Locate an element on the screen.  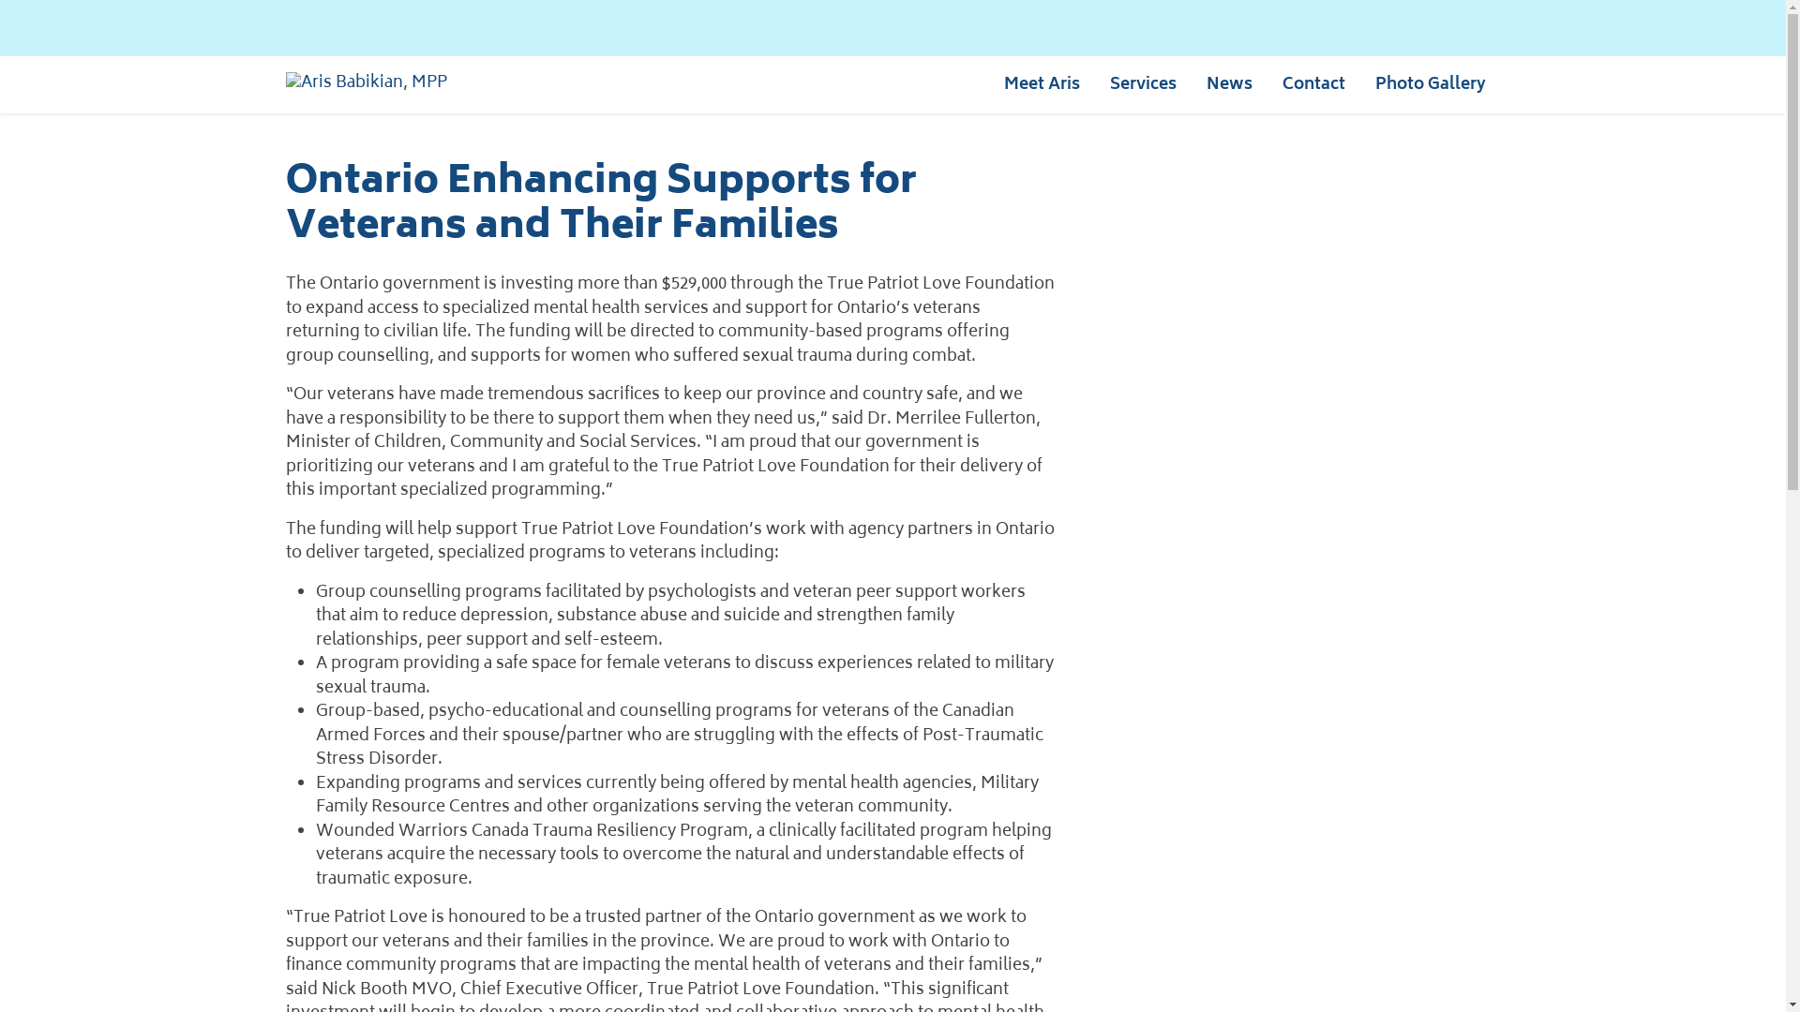
News is located at coordinates (1228, 84).